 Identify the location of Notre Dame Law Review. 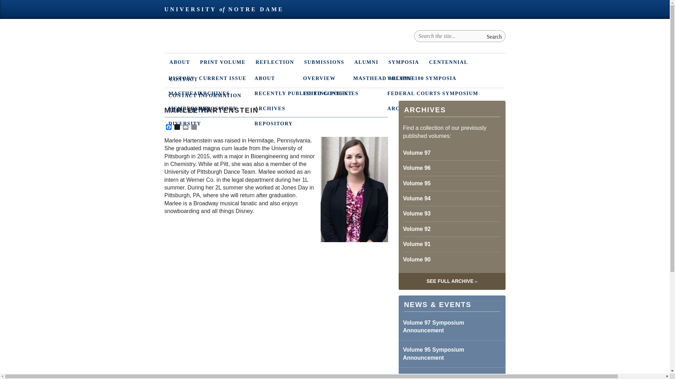
(221, 45).